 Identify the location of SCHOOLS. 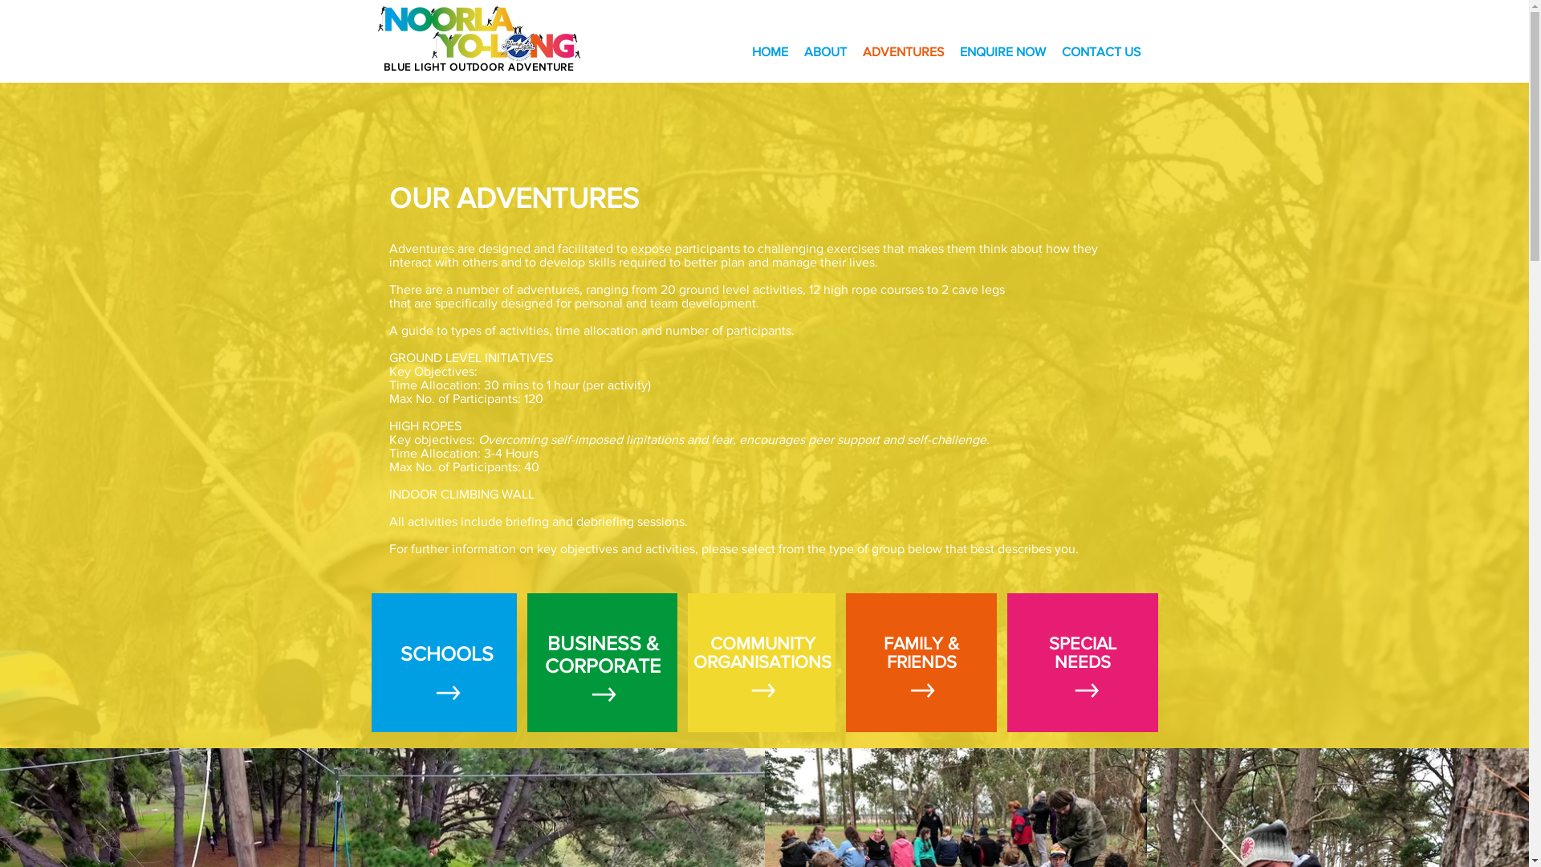
(447, 653).